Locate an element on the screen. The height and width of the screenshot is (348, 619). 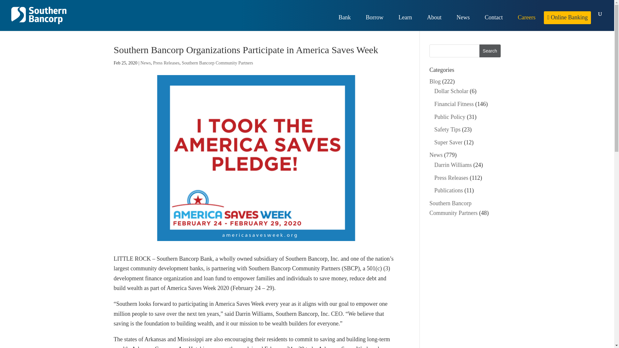
Borrow is located at coordinates (378, 23).